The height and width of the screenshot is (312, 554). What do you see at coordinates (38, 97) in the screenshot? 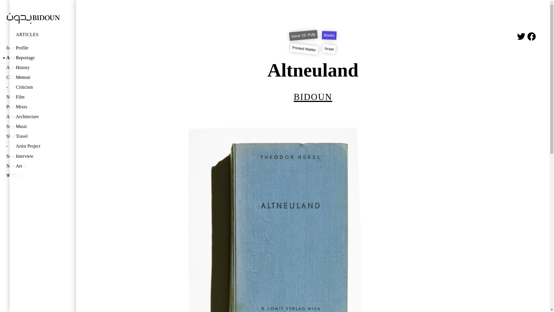
I see `Film` at bounding box center [38, 97].